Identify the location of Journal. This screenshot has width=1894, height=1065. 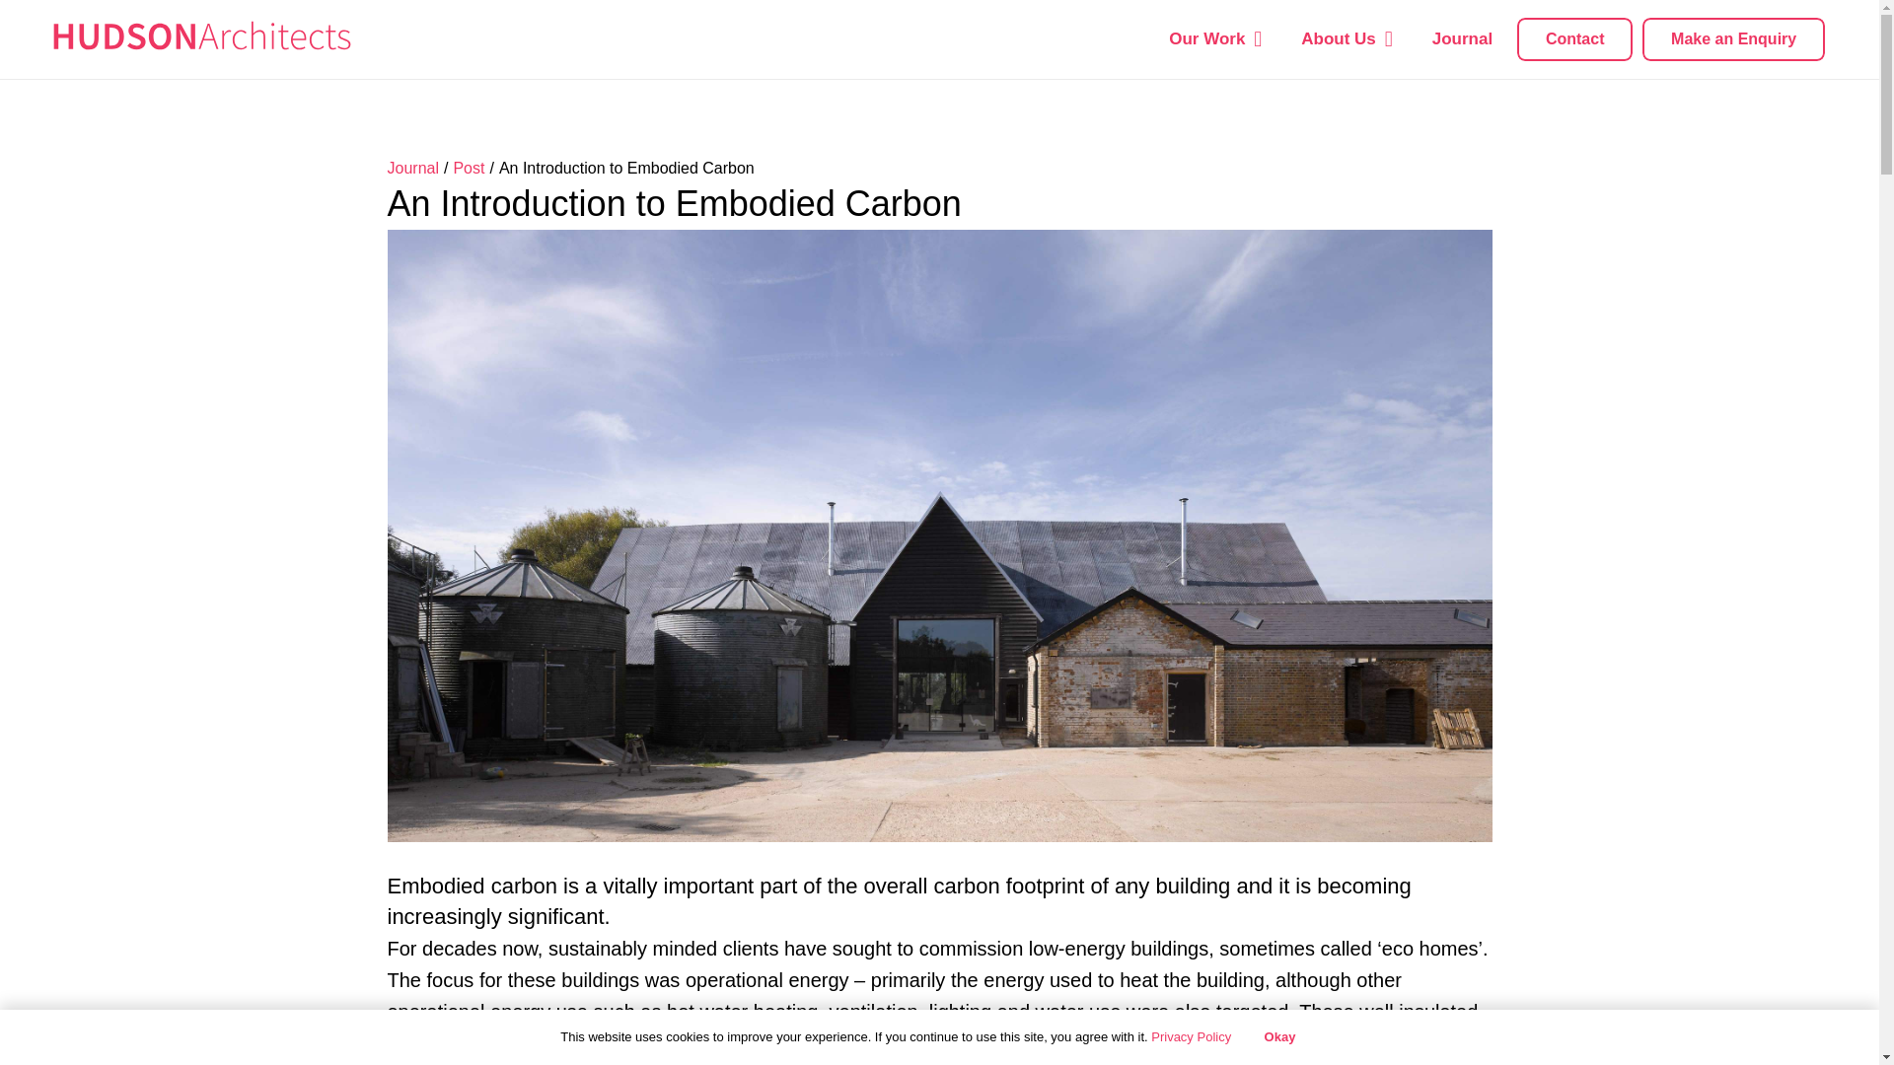
(411, 168).